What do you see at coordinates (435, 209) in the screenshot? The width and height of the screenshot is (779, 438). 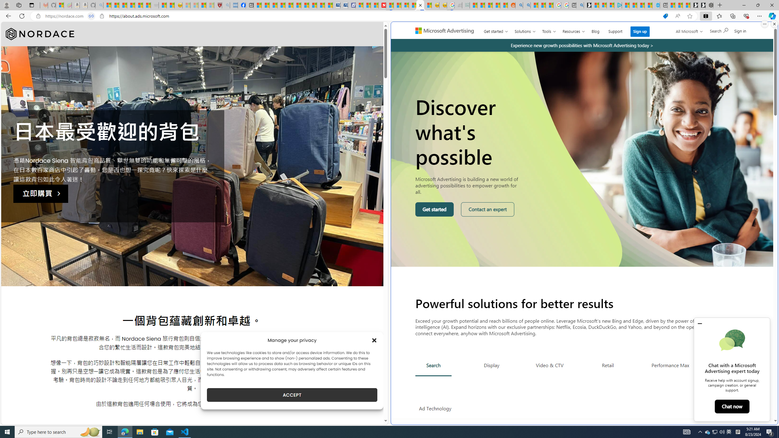 I see `Get started` at bounding box center [435, 209].